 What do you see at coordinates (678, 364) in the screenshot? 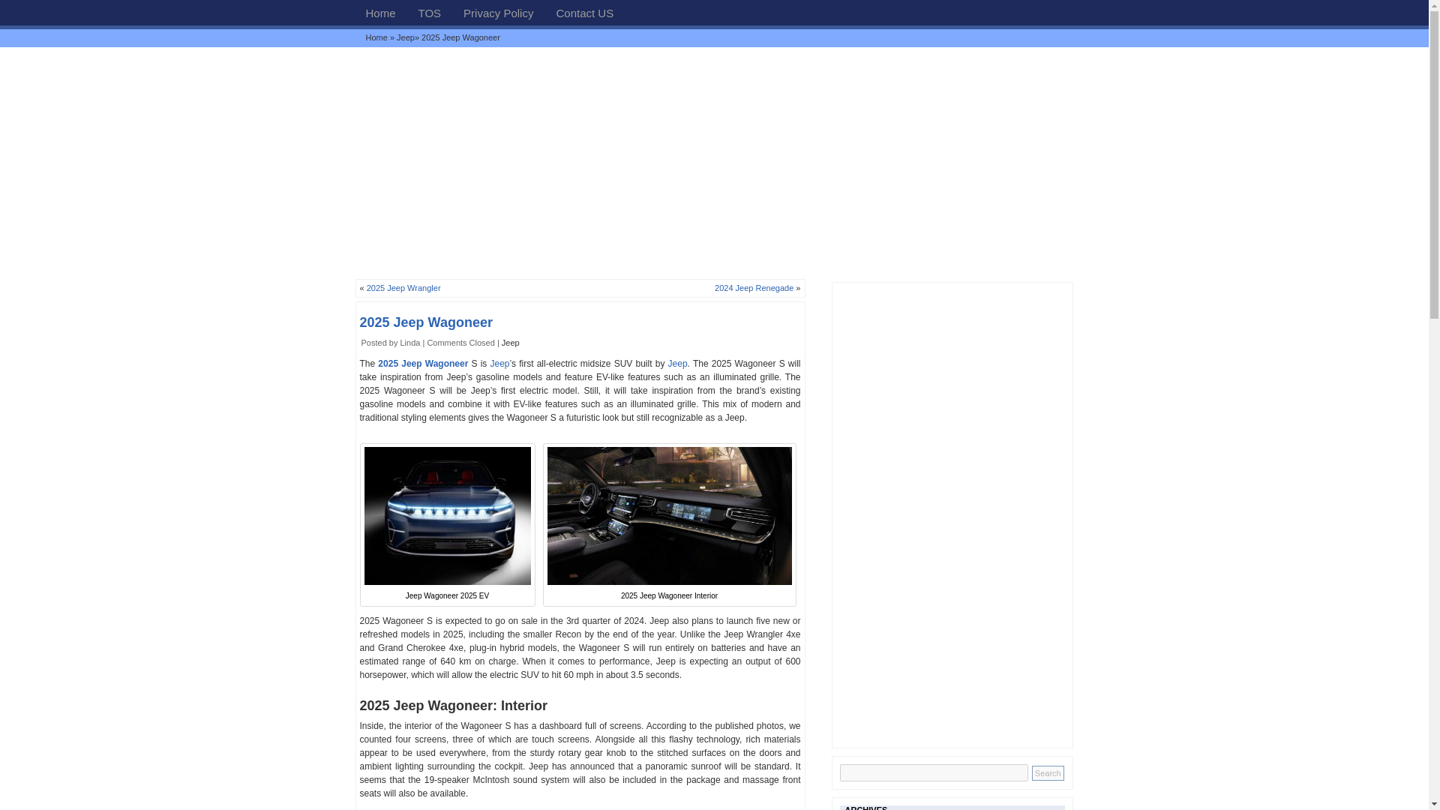
I see `Jeep` at bounding box center [678, 364].